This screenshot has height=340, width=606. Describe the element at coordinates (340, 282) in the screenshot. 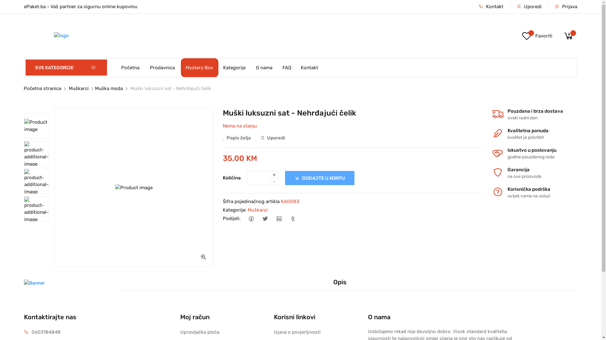

I see `Opis` at that location.